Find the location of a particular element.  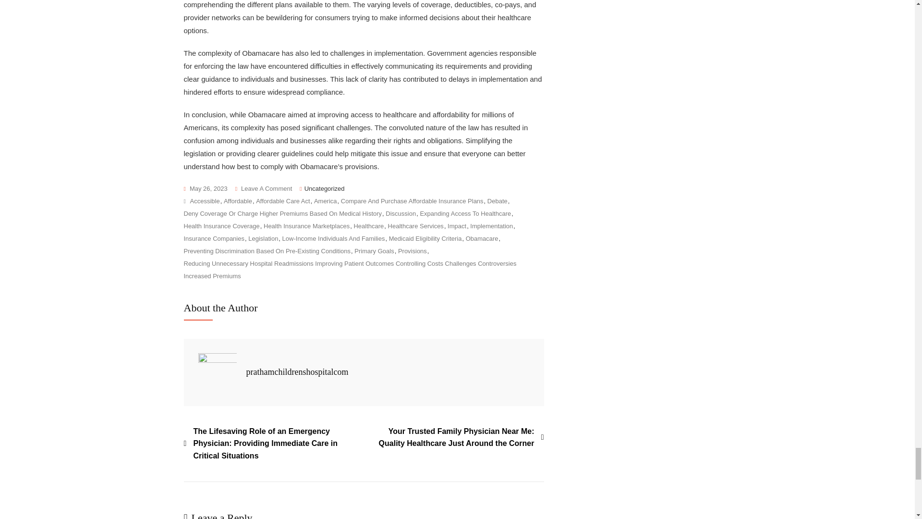

Debate is located at coordinates (497, 201).